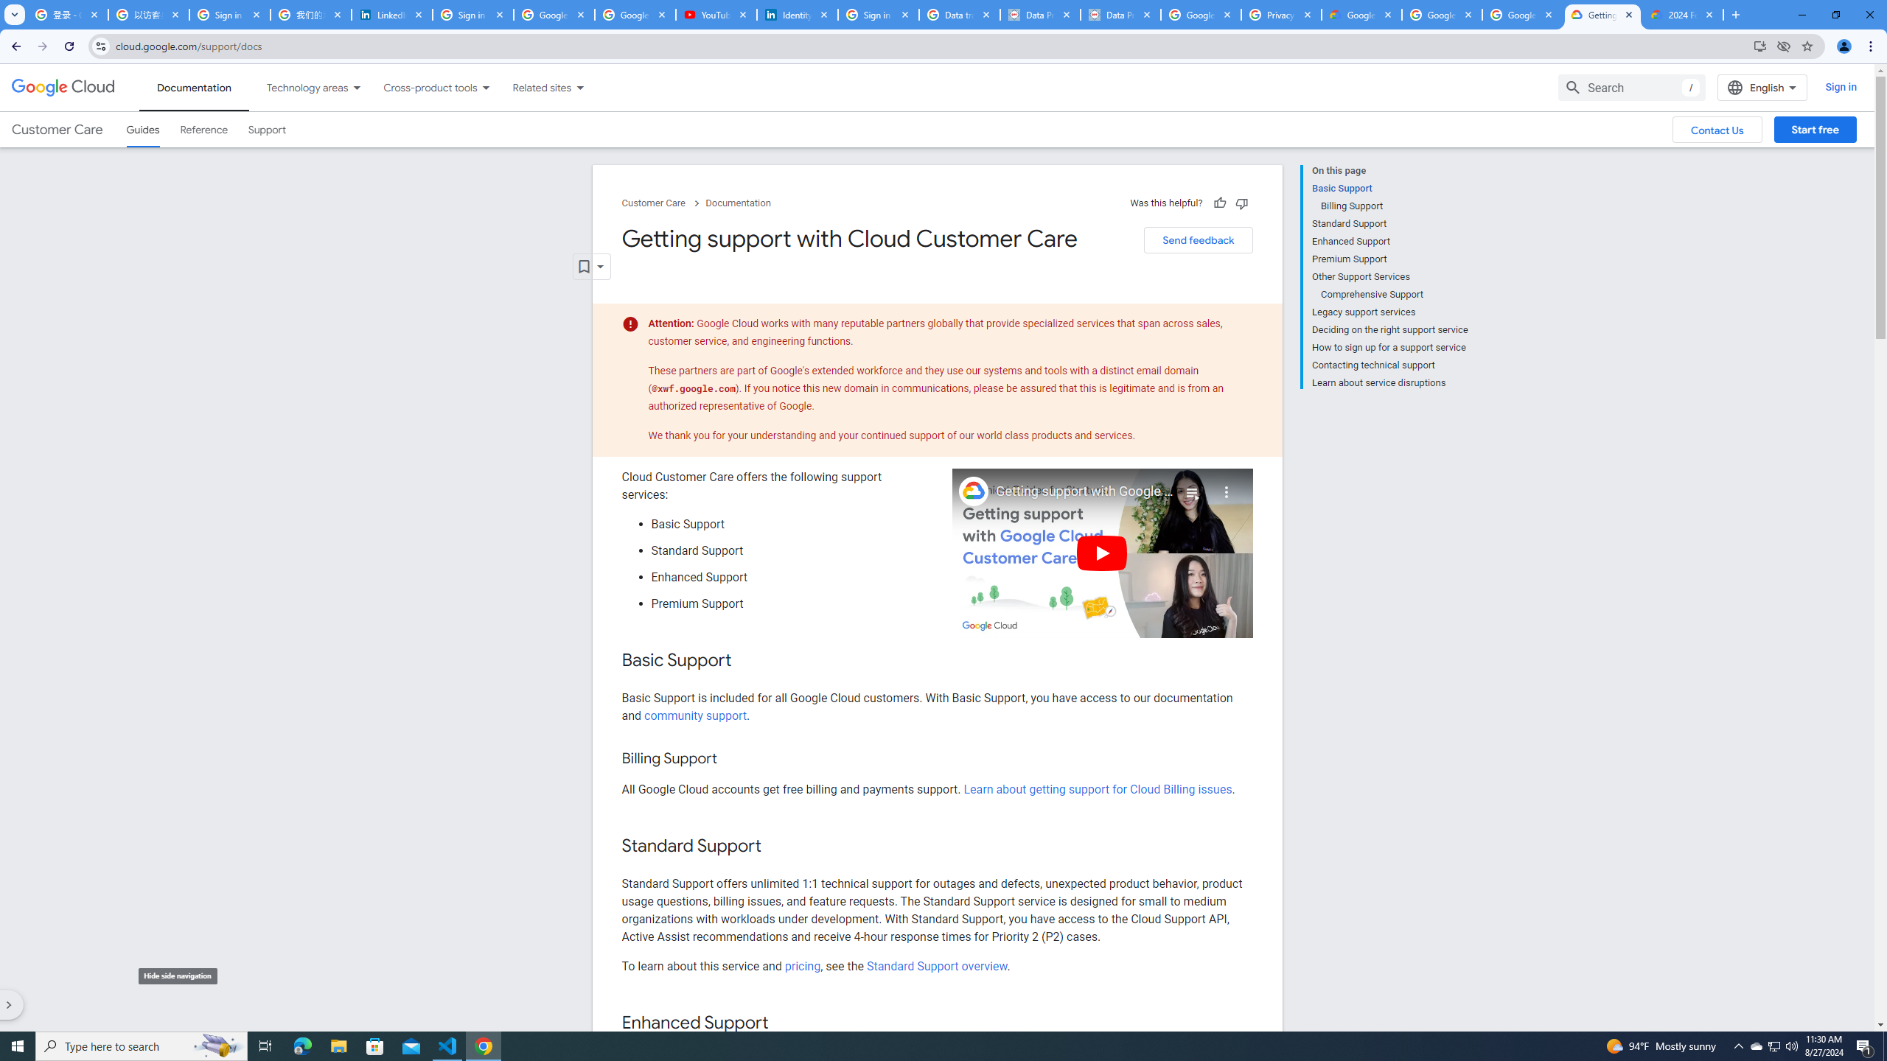  Describe the element at coordinates (392, 15) in the screenshot. I see `LinkedIn Privacy Policy` at that location.